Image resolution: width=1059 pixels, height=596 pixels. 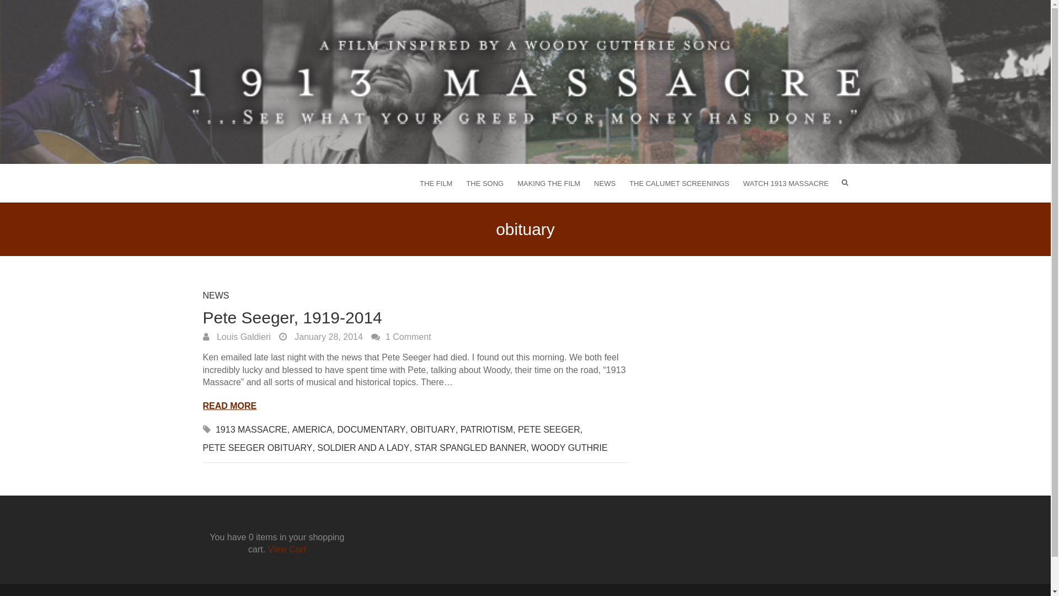 What do you see at coordinates (230, 406) in the screenshot?
I see `READ MORE` at bounding box center [230, 406].